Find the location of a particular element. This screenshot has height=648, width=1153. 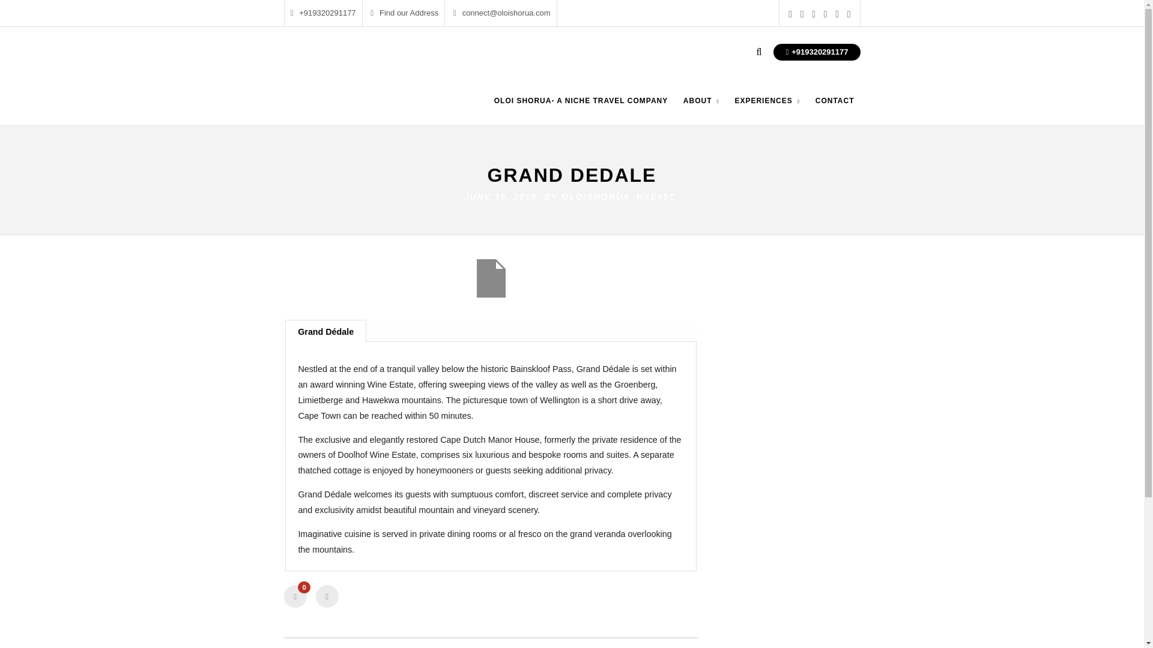

OLOI SHORUA- A NICHE TRAVEL COMPANY is located at coordinates (580, 110).